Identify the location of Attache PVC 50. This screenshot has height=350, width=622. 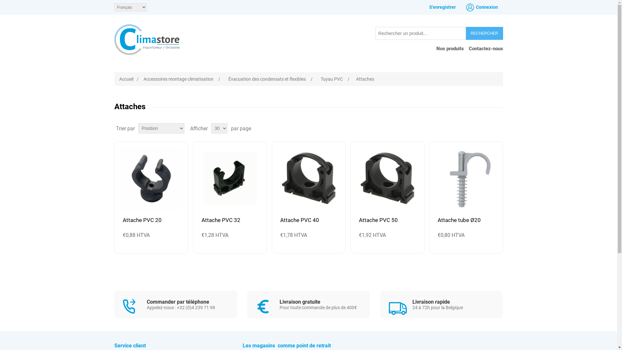
(387, 220).